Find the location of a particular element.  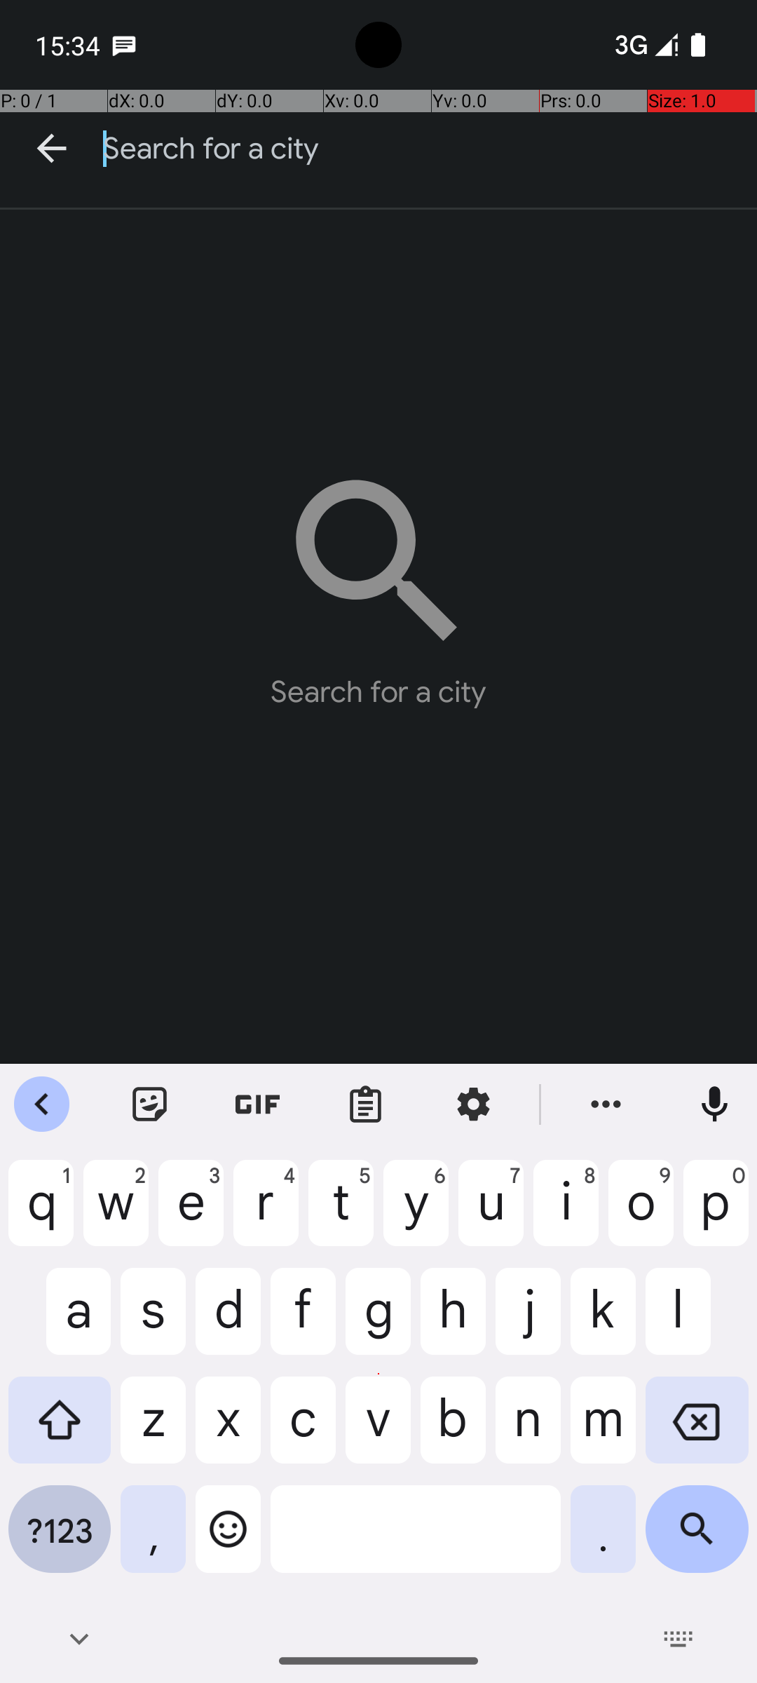

r is located at coordinates (266, 1214).